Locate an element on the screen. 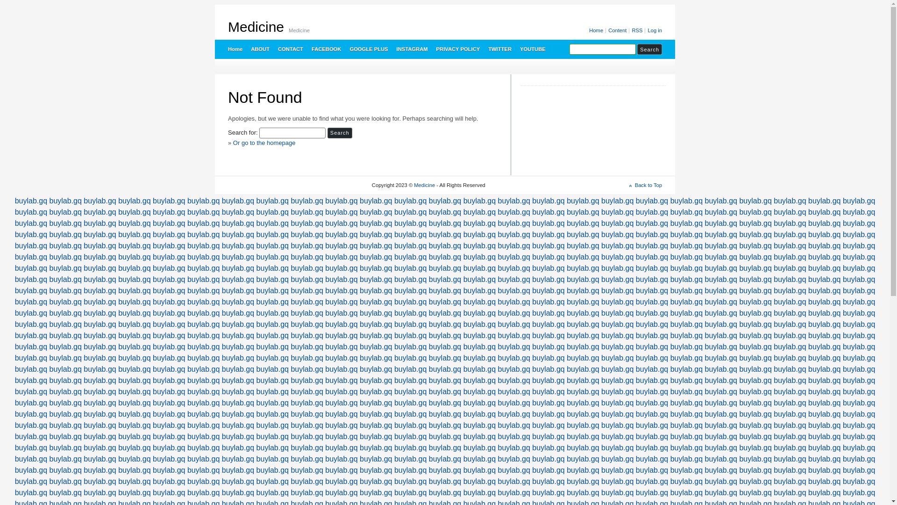 The width and height of the screenshot is (897, 505). buylab.gq is located at coordinates (376, 493).